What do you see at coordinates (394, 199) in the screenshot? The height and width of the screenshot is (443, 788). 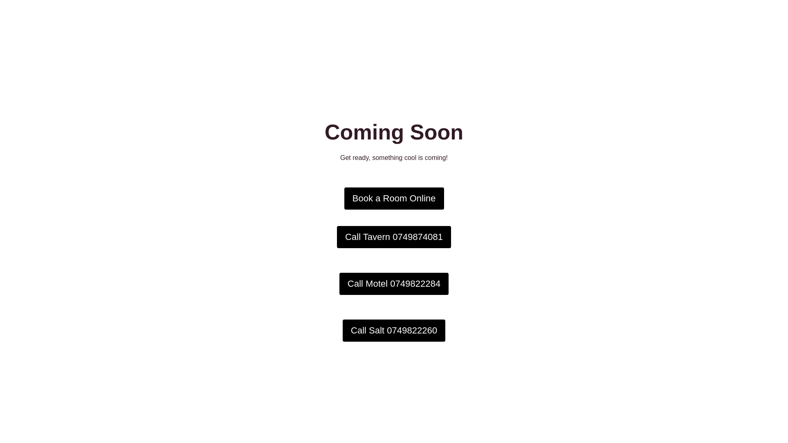 I see `Book a Room Online` at bounding box center [394, 199].